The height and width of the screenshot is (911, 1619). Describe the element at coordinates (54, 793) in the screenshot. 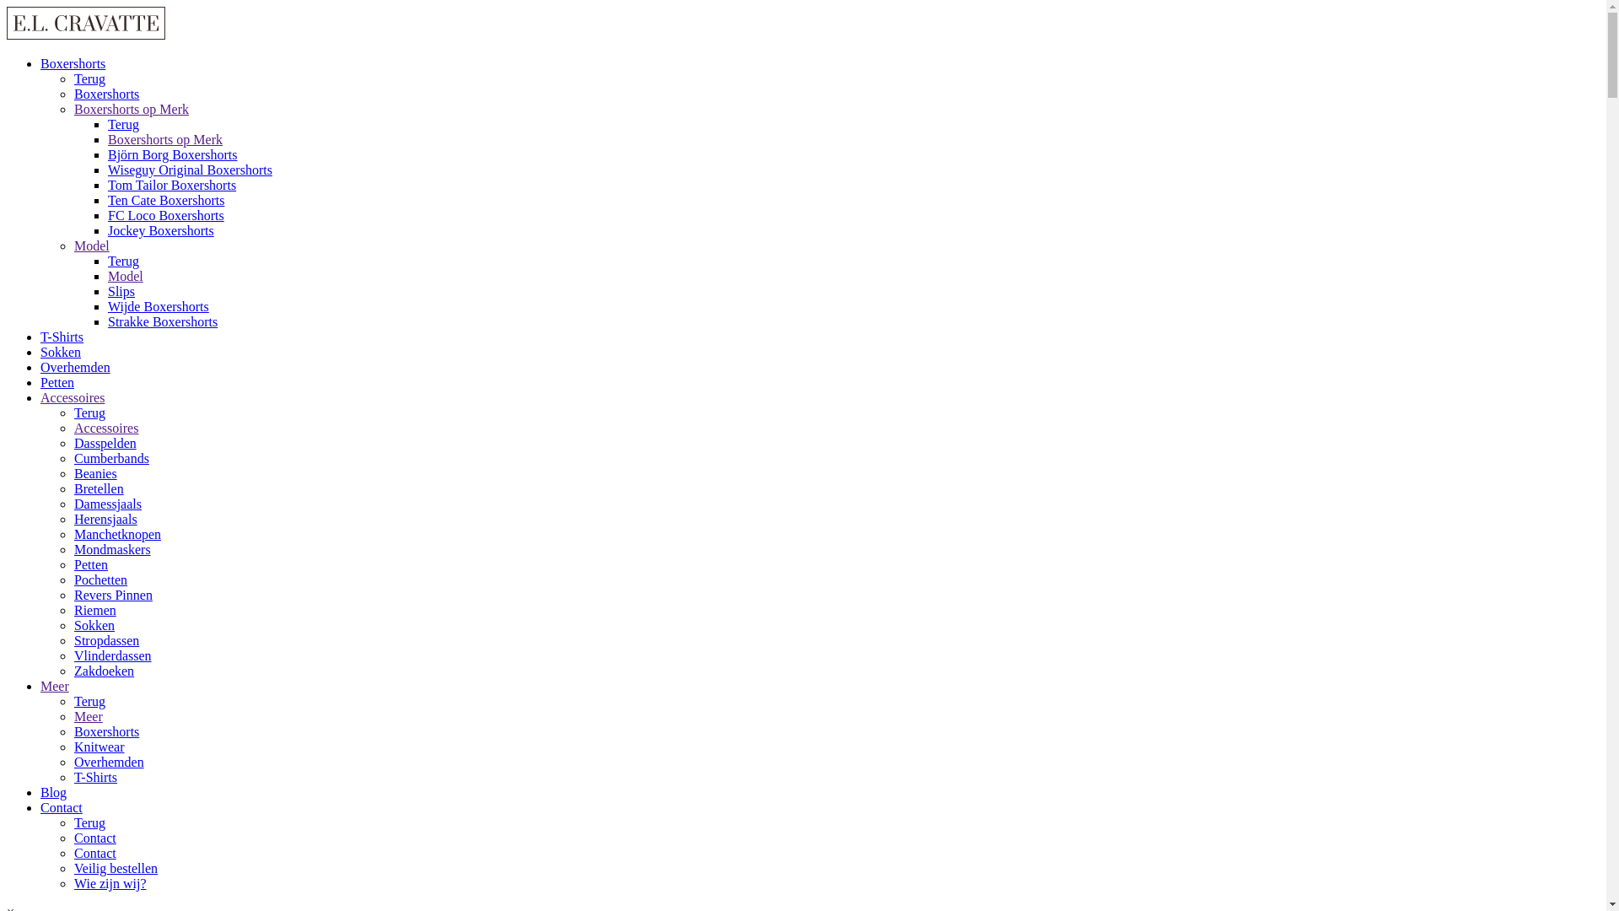

I see `Blog` at that location.